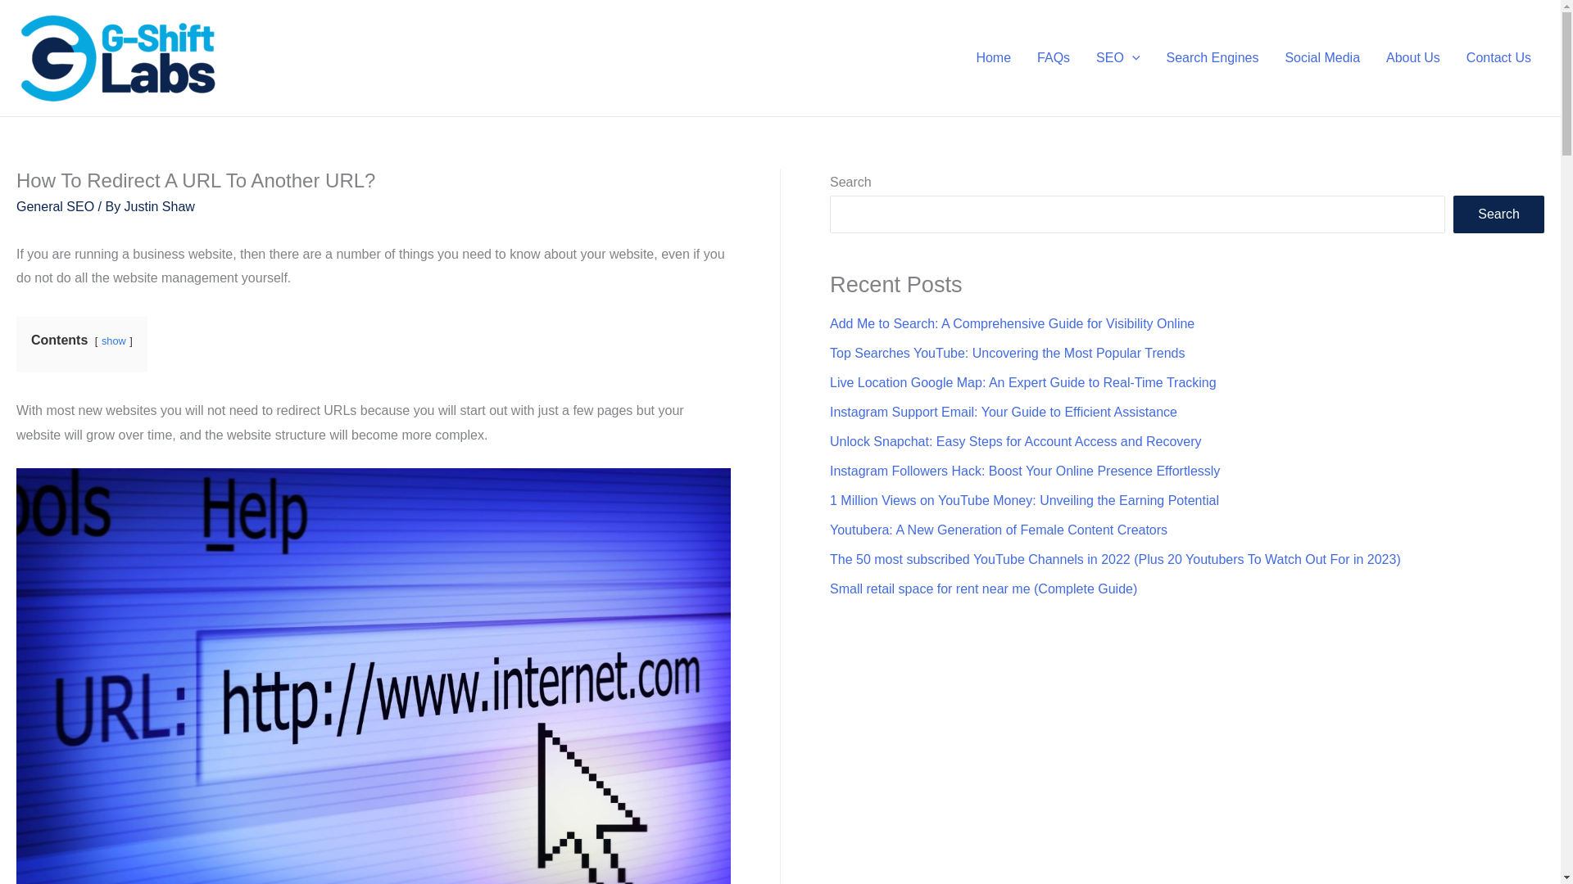 The height and width of the screenshot is (884, 1573). I want to click on FAQs, so click(1054, 58).